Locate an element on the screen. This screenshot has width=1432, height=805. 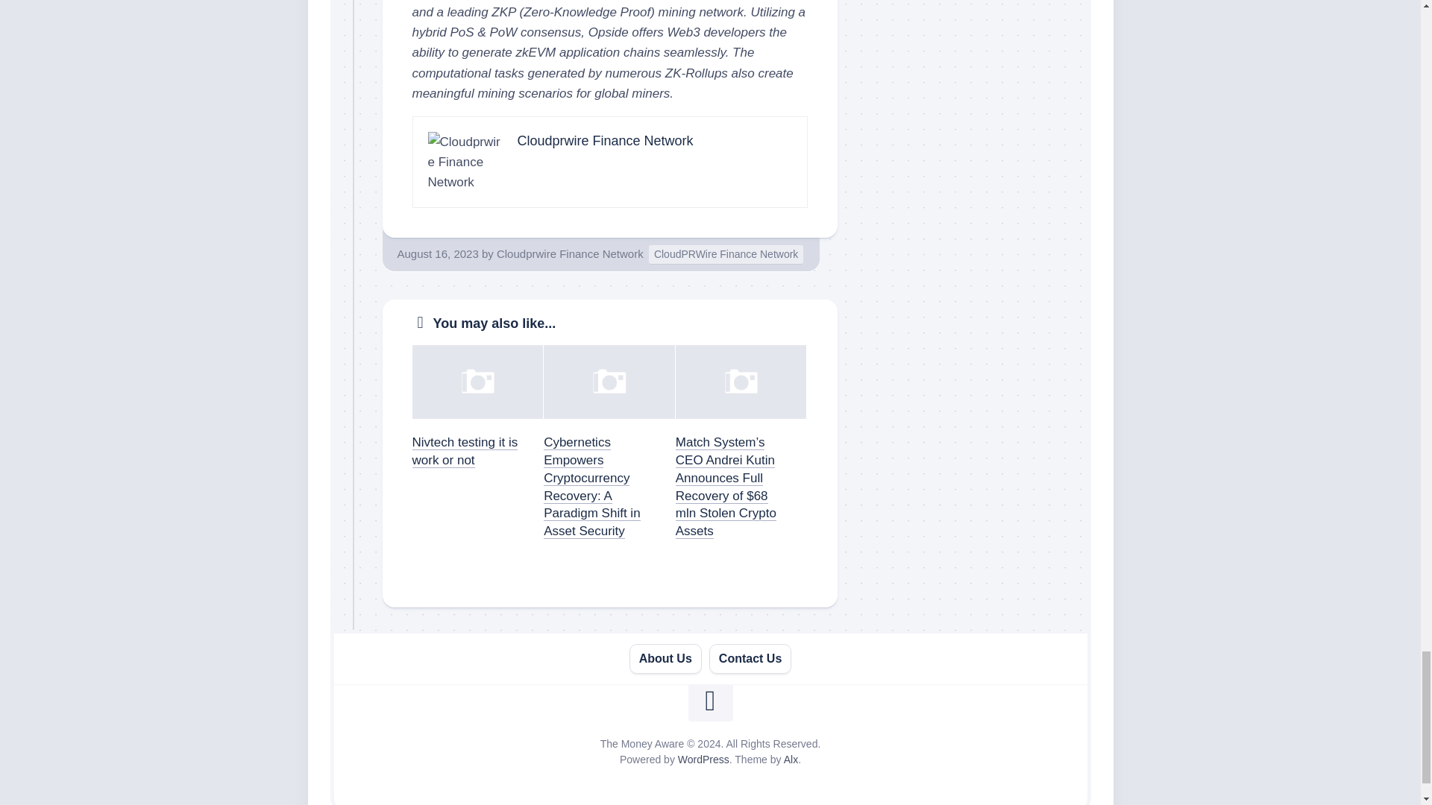
Nivtech testing it is work or not is located at coordinates (464, 452).